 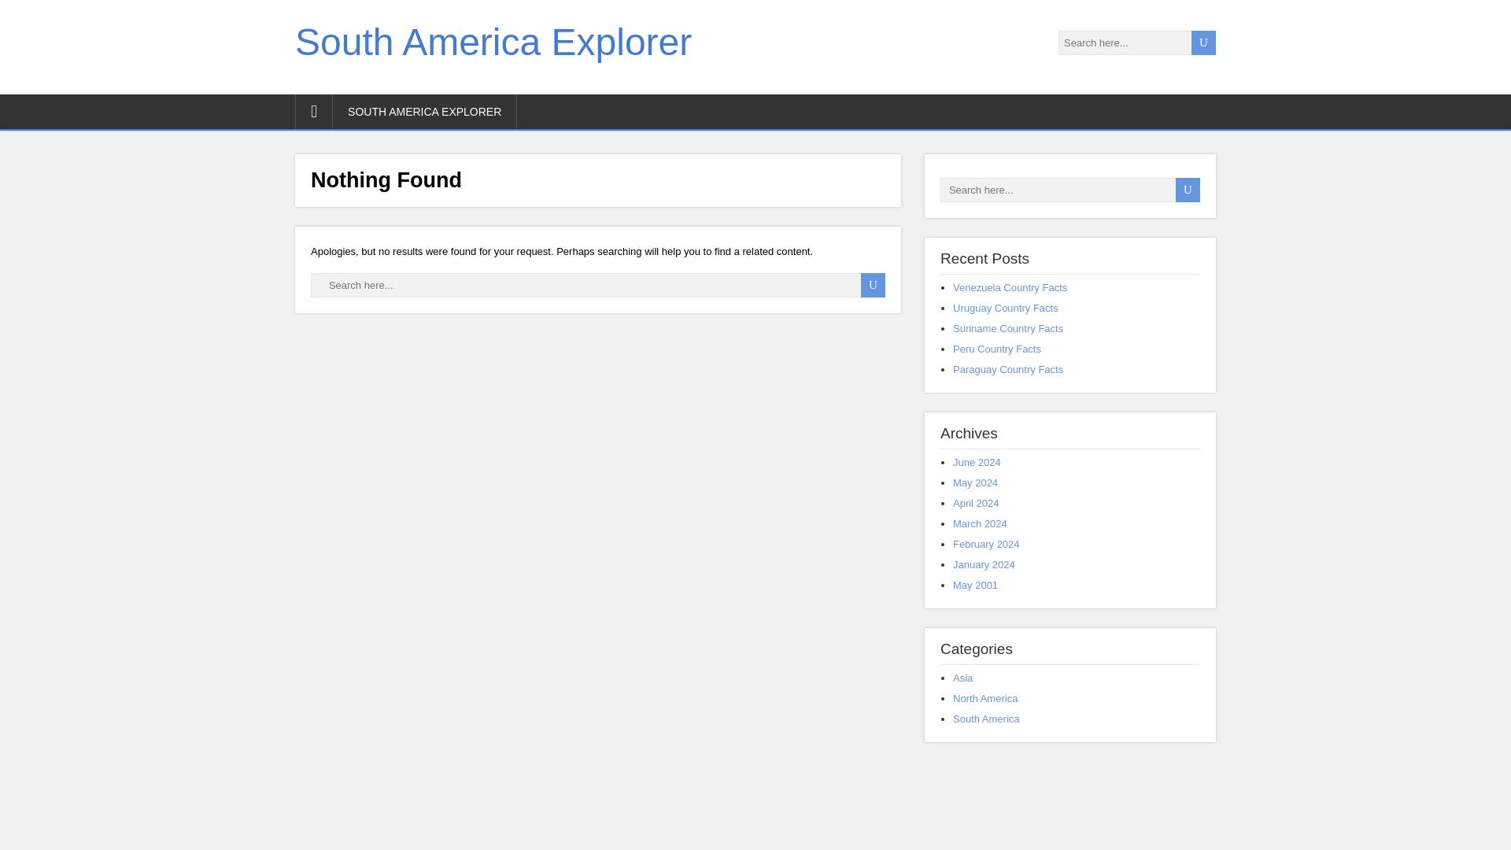 I want to click on U, so click(x=1204, y=42).